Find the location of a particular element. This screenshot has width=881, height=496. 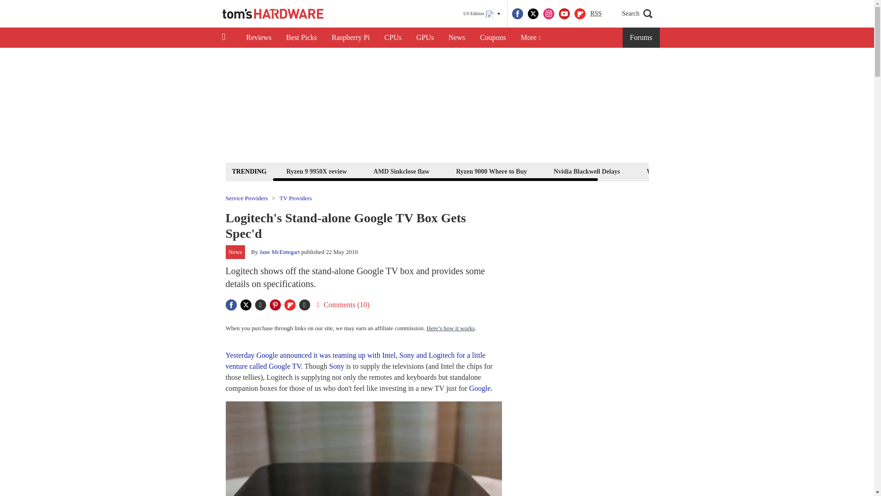

Raspberry Pi is located at coordinates (351, 38).